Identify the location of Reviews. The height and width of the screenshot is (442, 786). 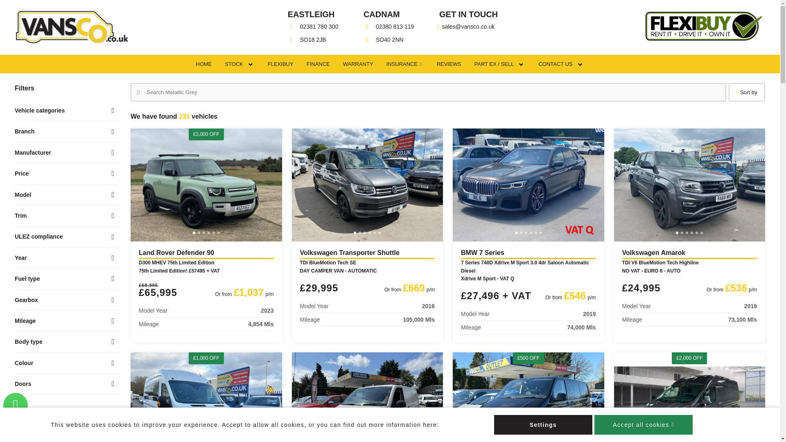
(449, 64).